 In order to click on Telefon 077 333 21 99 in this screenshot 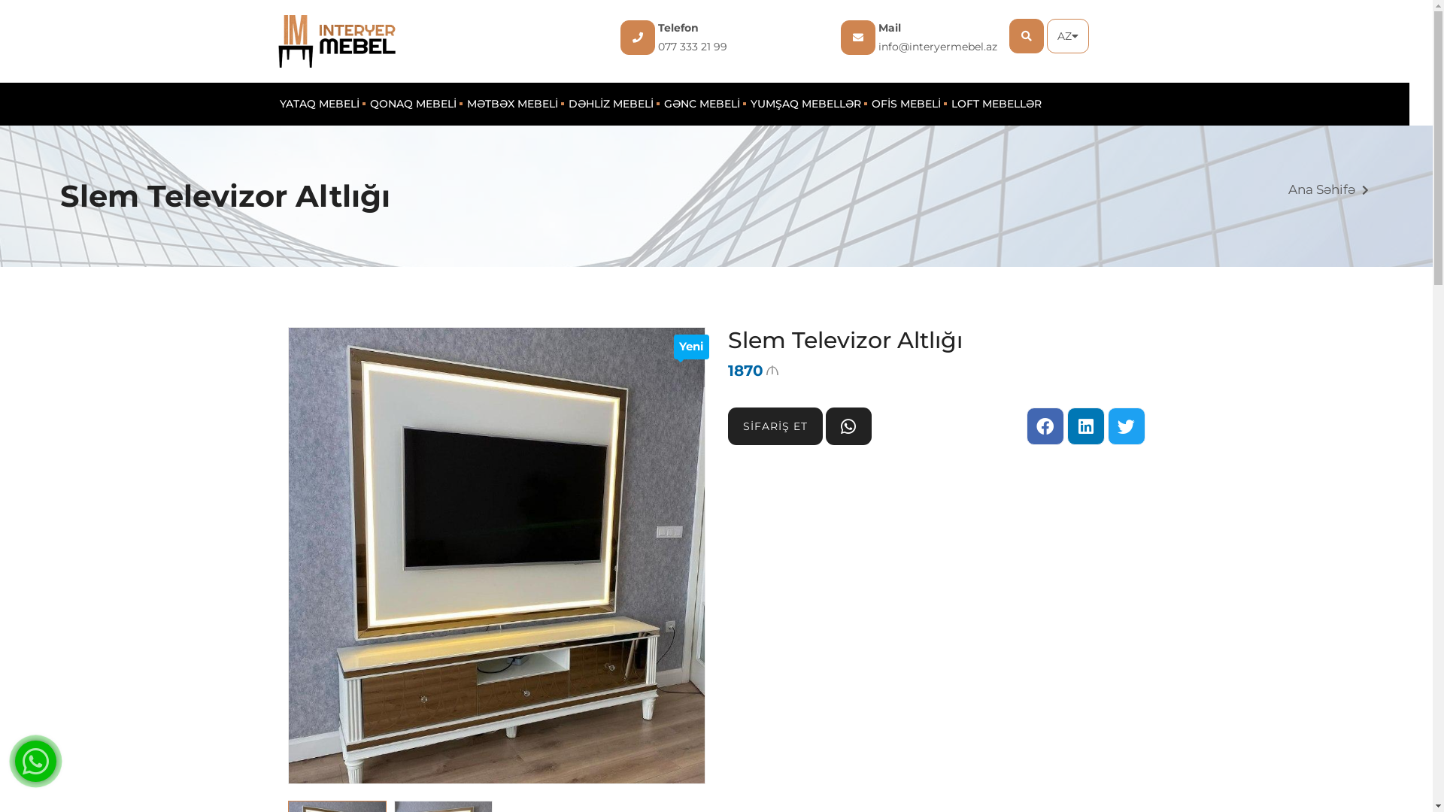, I will do `click(712, 38)`.